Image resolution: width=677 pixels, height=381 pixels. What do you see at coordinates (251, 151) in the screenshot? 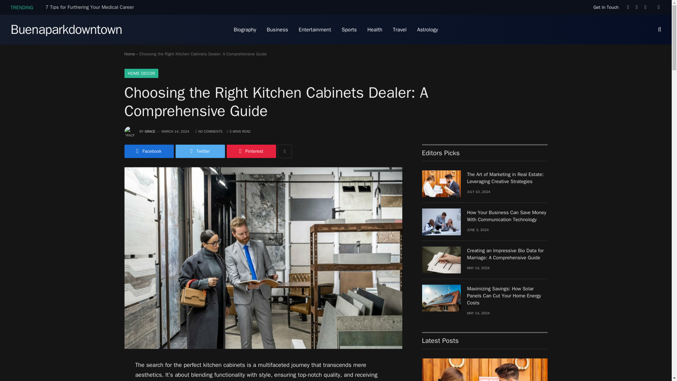
I see `Share on Pinterest` at bounding box center [251, 151].